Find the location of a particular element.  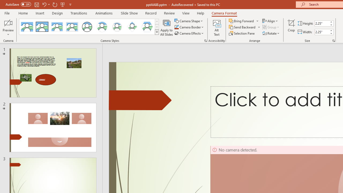

Crop is located at coordinates (291, 27).